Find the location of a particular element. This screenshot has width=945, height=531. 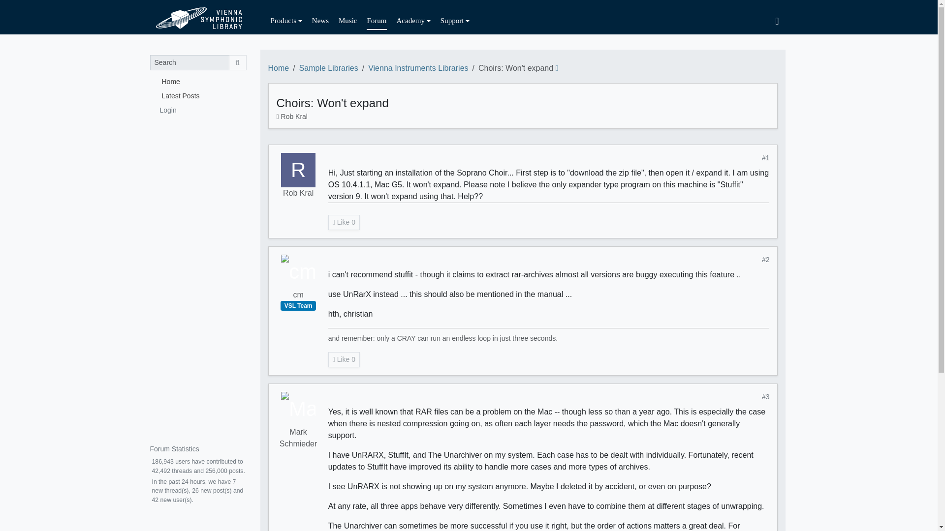

Music is located at coordinates (347, 21).